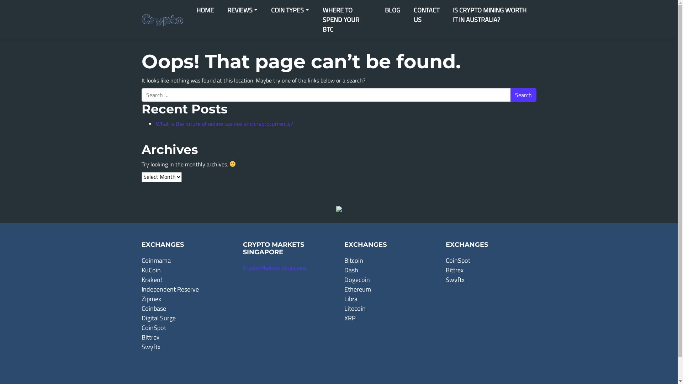 The image size is (683, 384). I want to click on COIN TYPES, so click(290, 10).